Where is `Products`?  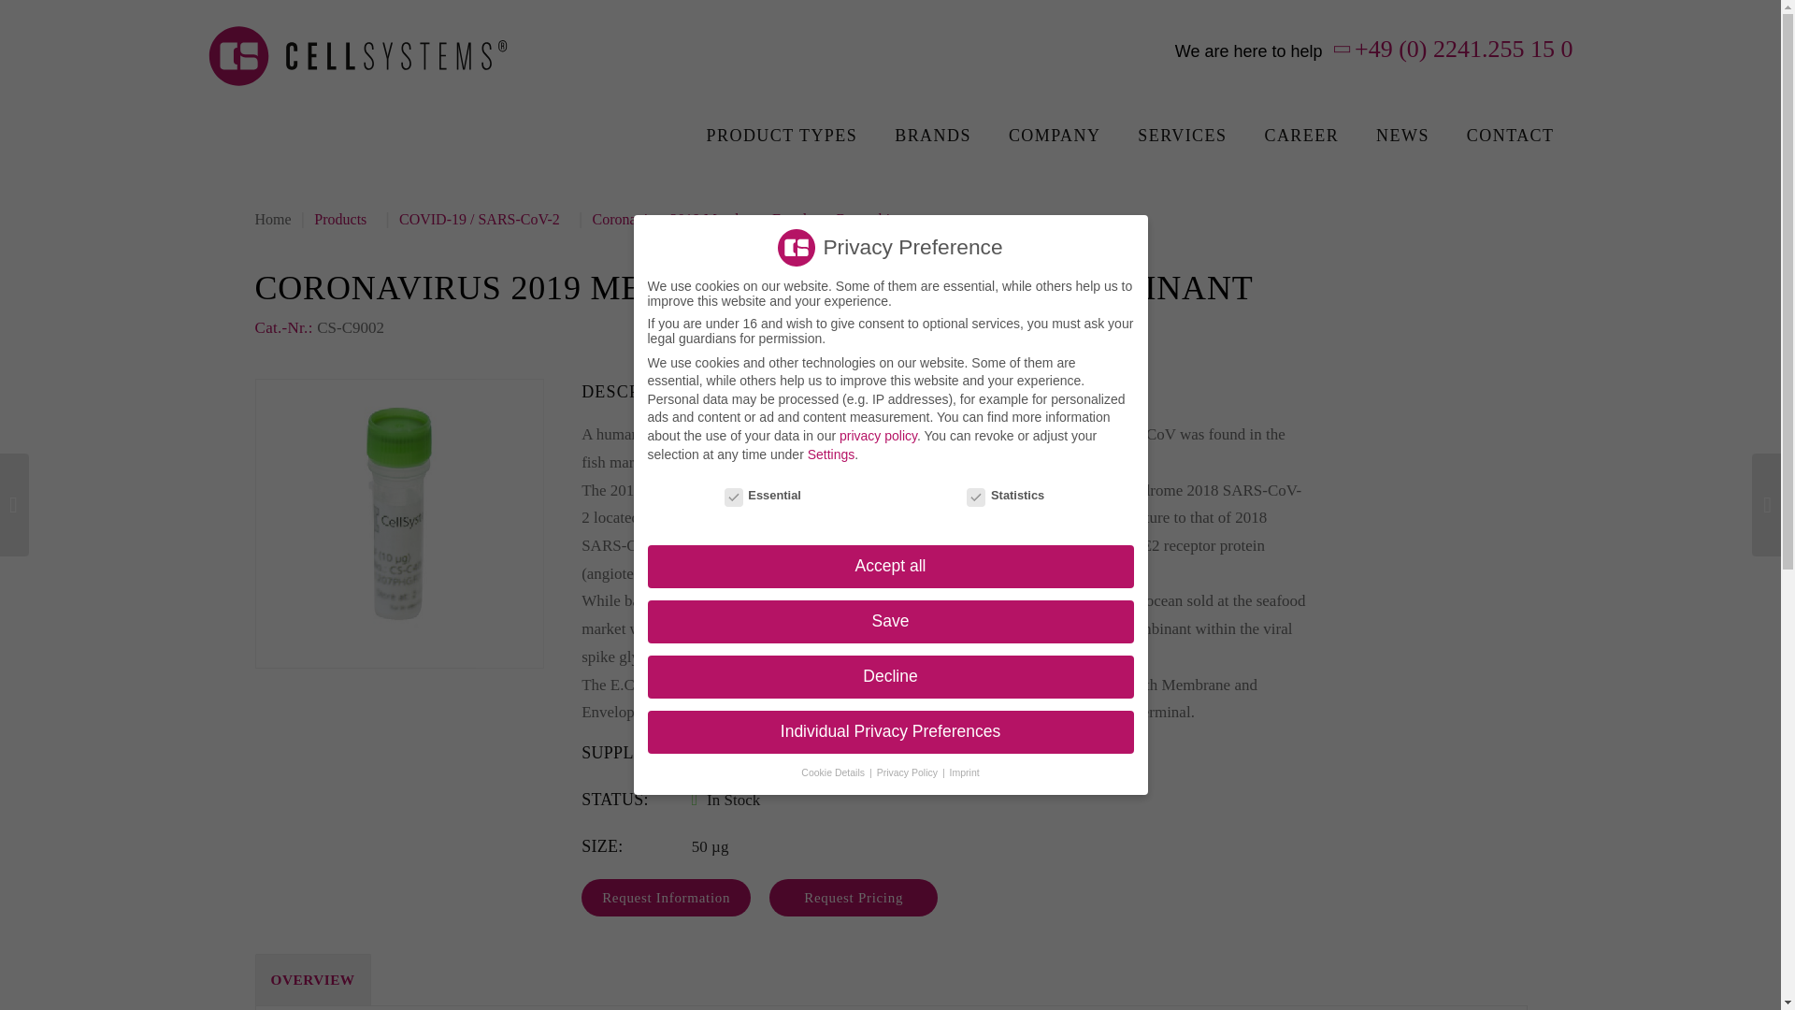
Products is located at coordinates (344, 219).